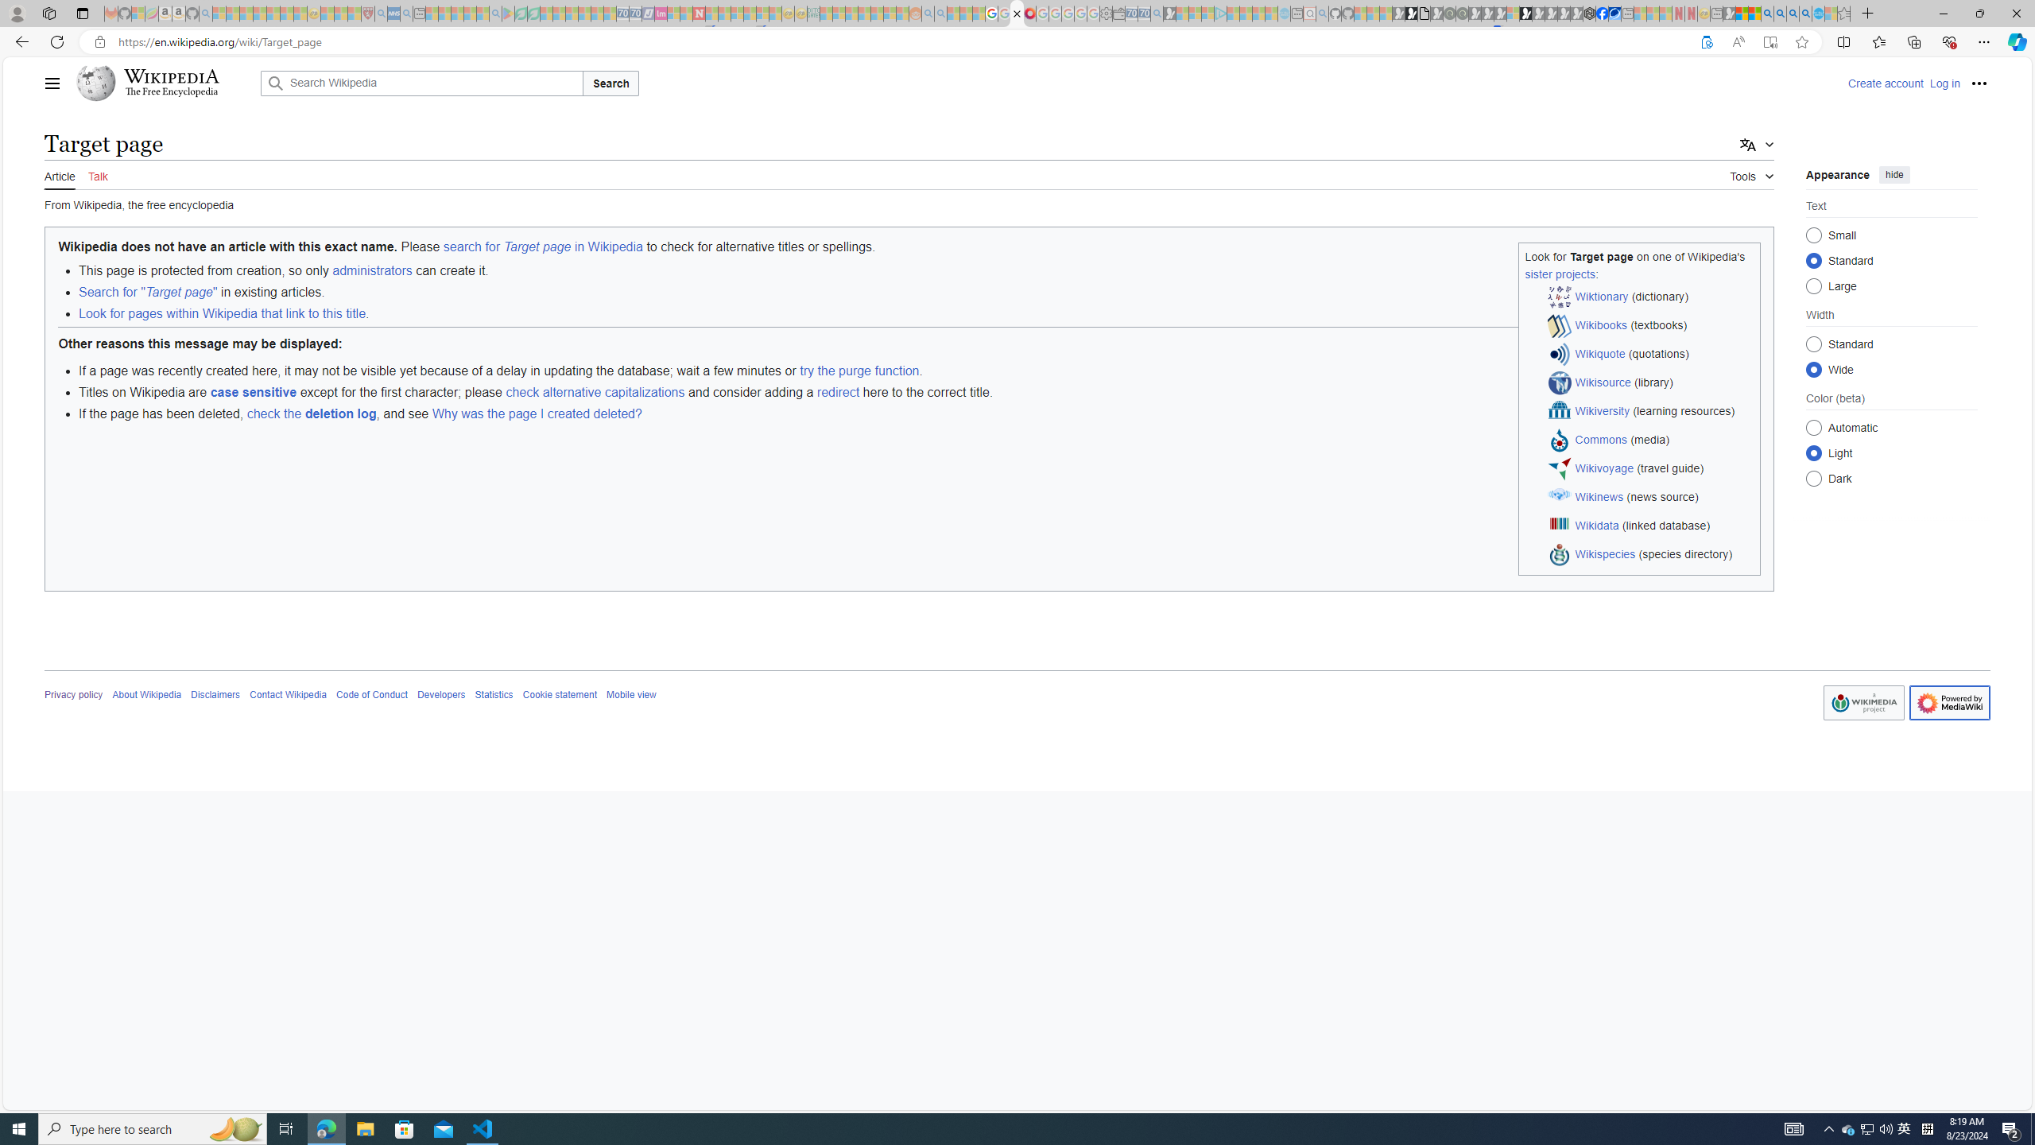 Image resolution: width=2035 pixels, height=1145 pixels. Describe the element at coordinates (1814, 369) in the screenshot. I see `Wide` at that location.